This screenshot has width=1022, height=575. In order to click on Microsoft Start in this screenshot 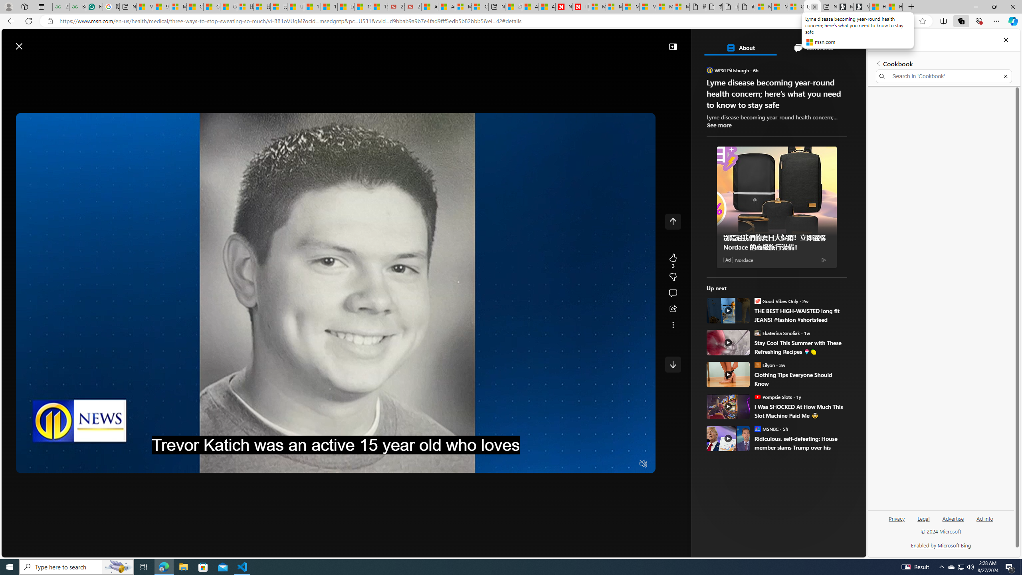, I will do `click(145, 7)`.